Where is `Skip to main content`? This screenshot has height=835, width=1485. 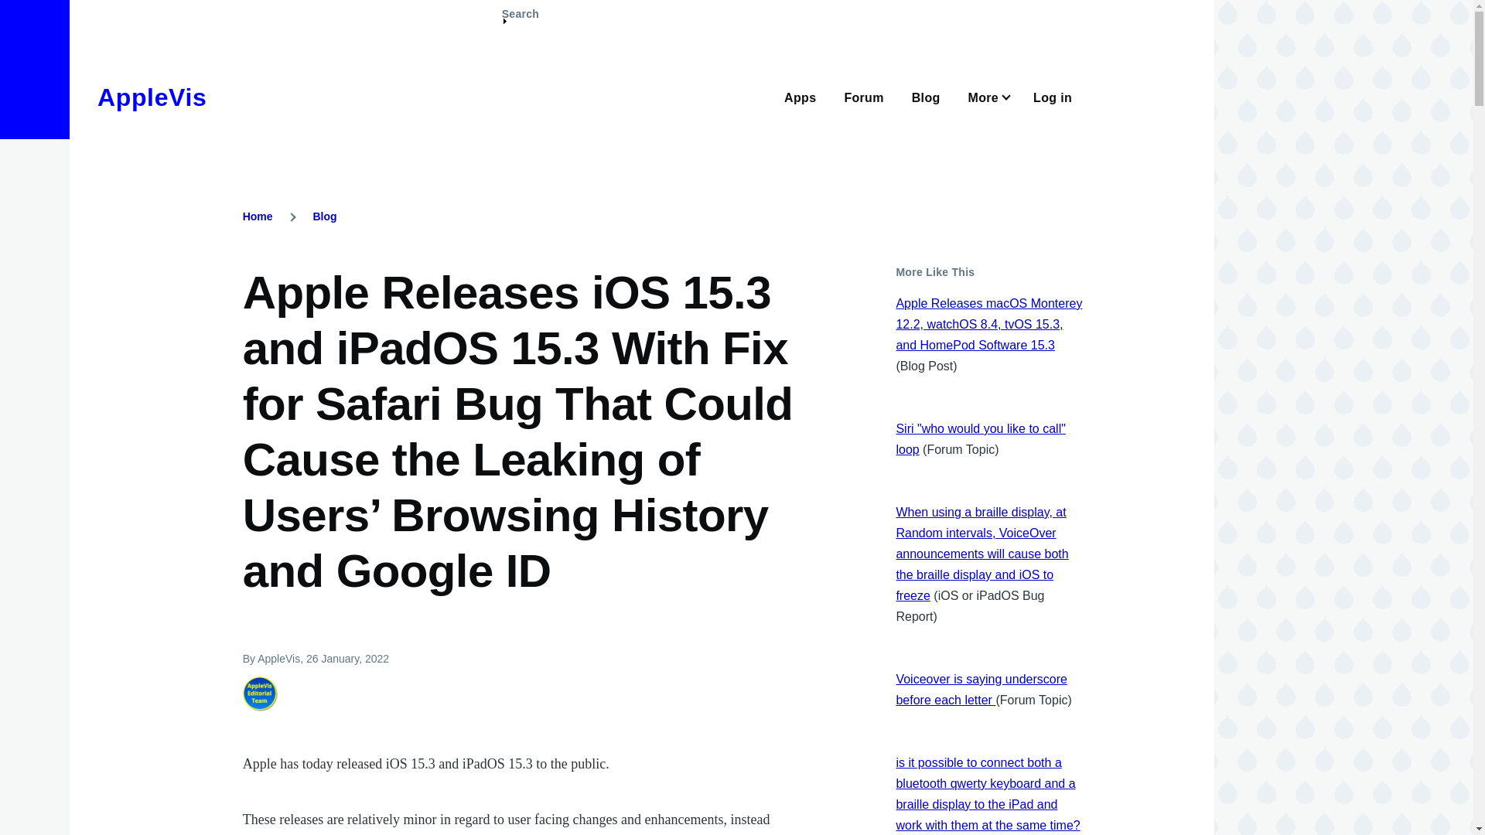 Skip to main content is located at coordinates (607, 7).